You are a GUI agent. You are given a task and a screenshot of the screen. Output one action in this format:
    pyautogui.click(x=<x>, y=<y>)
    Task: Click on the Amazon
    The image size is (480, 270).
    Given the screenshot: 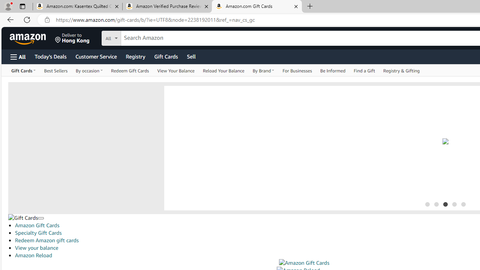 What is the action you would take?
    pyautogui.click(x=28, y=38)
    